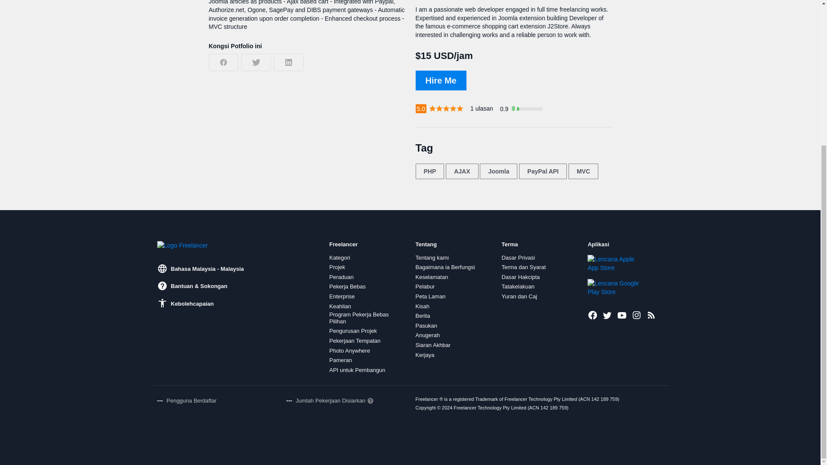 The width and height of the screenshot is (827, 465). What do you see at coordinates (593, 315) in the screenshot?
I see `Freelancer di Facebook` at bounding box center [593, 315].